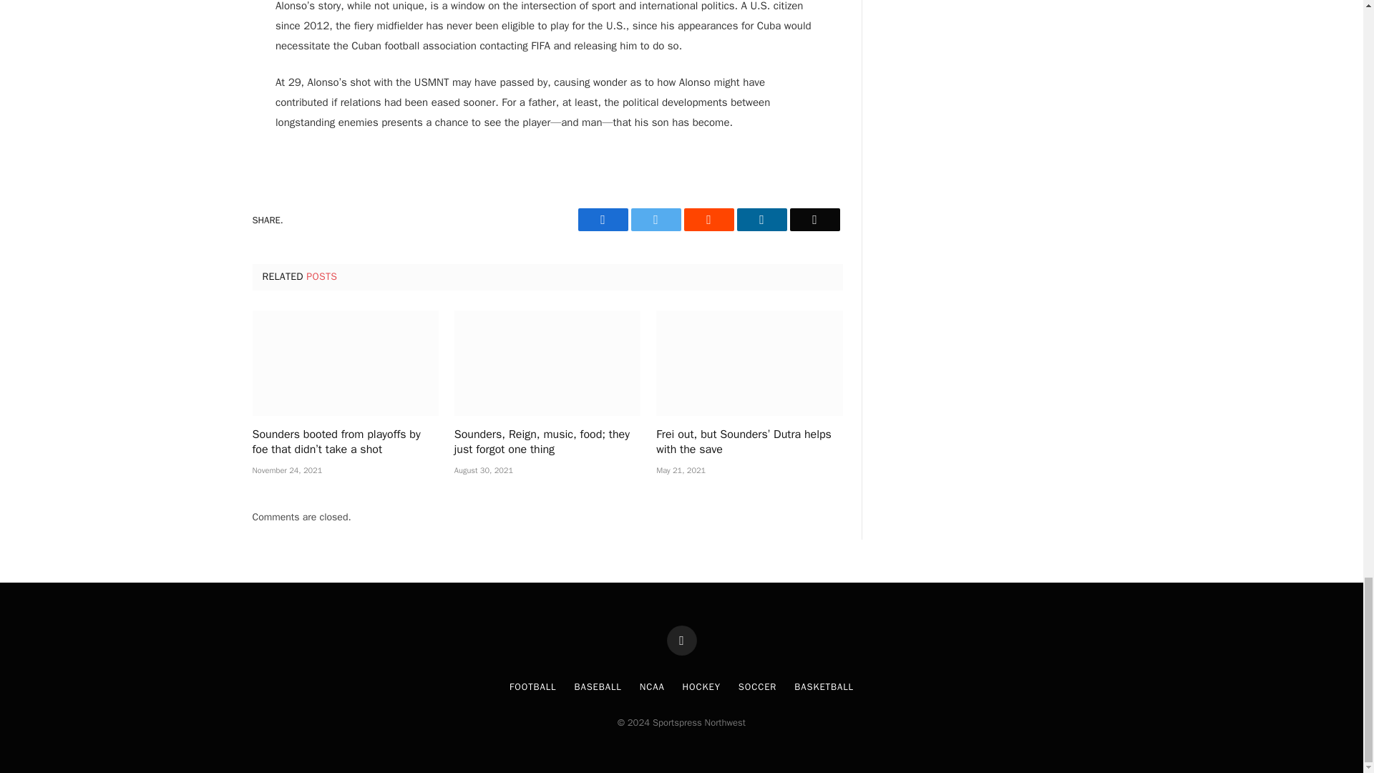  What do you see at coordinates (603, 219) in the screenshot?
I see `Facebook` at bounding box center [603, 219].